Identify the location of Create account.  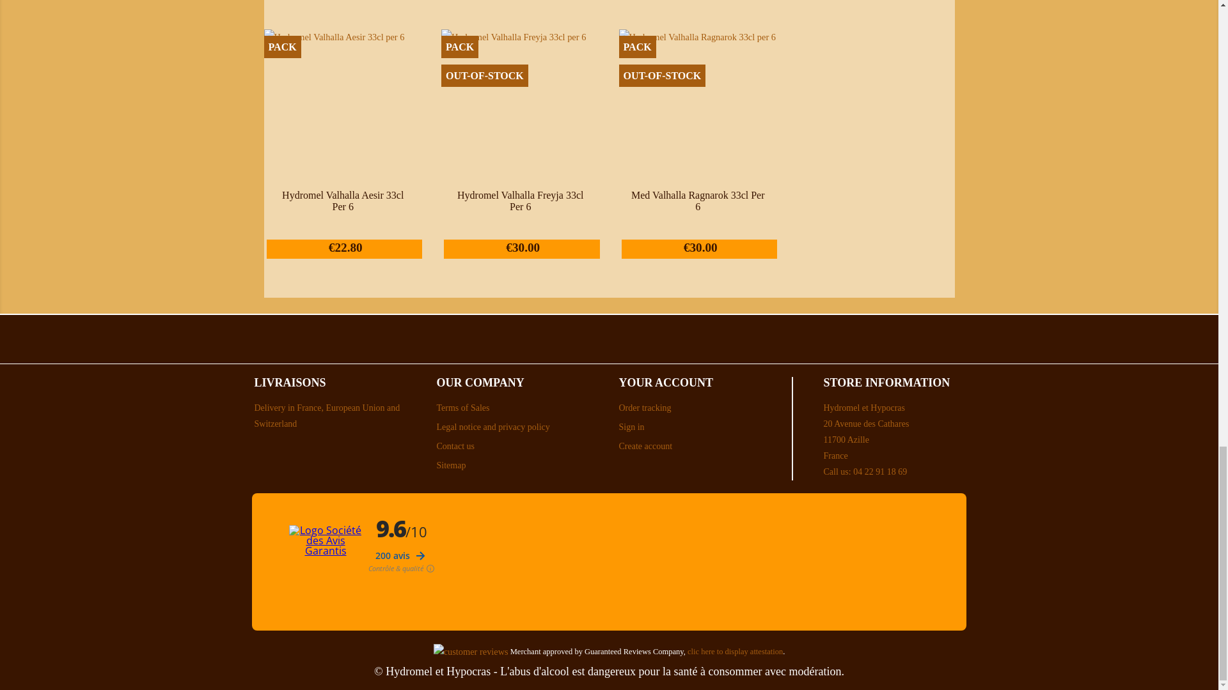
(646, 446).